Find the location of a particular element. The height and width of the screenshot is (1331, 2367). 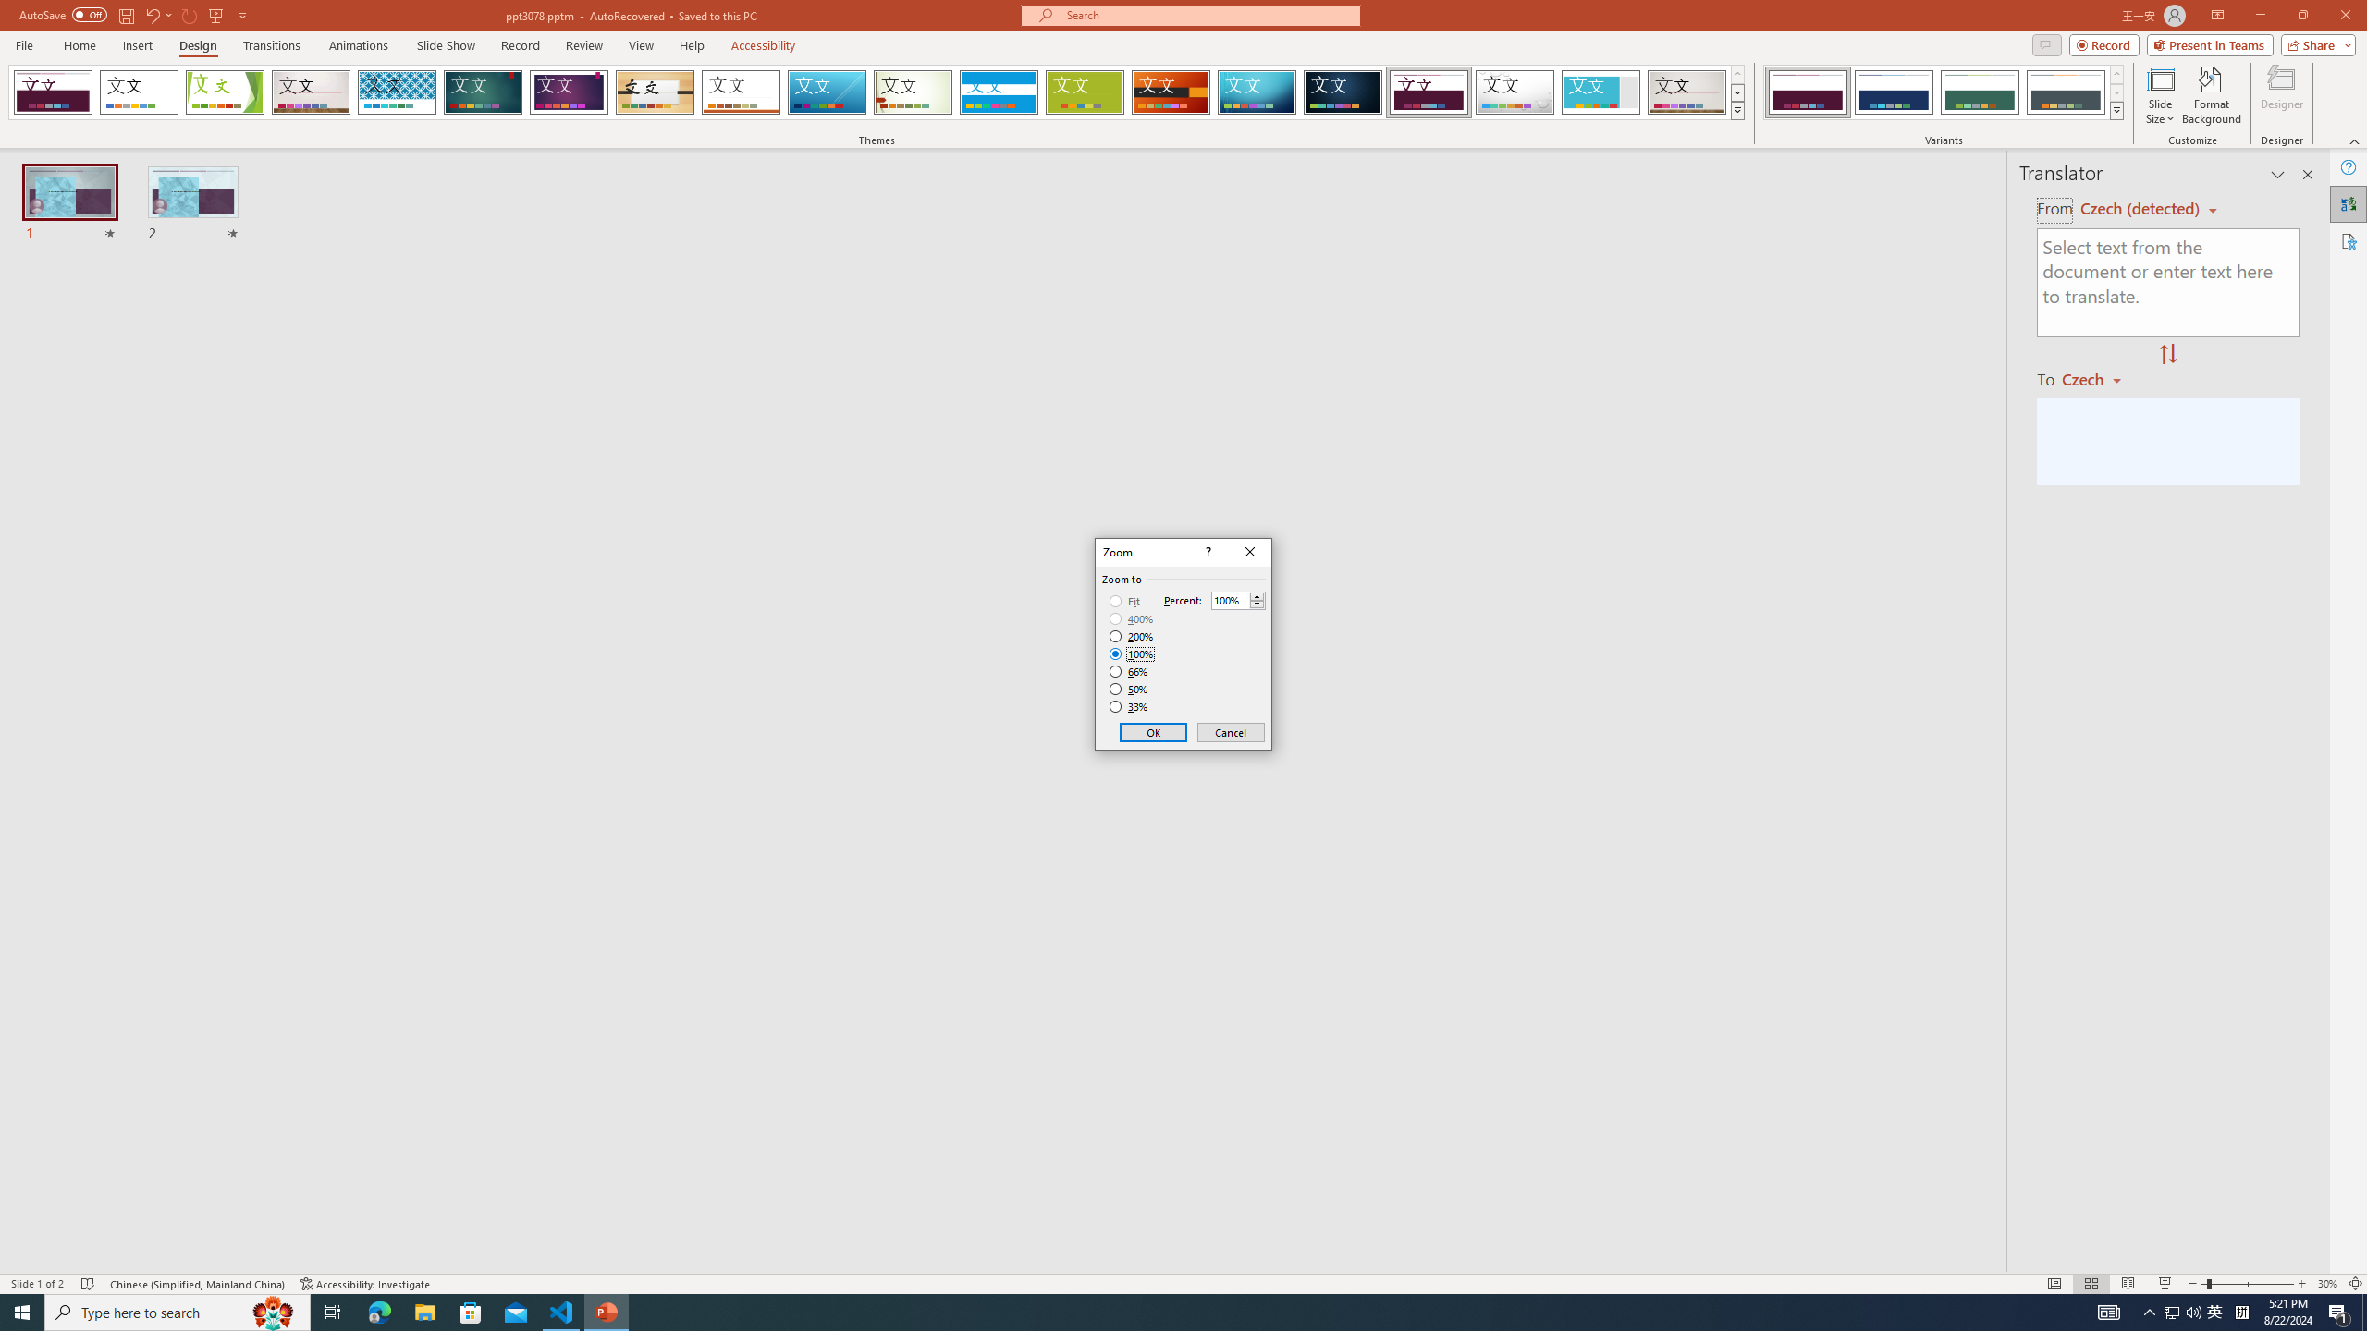

Comments is located at coordinates (2047, 44).